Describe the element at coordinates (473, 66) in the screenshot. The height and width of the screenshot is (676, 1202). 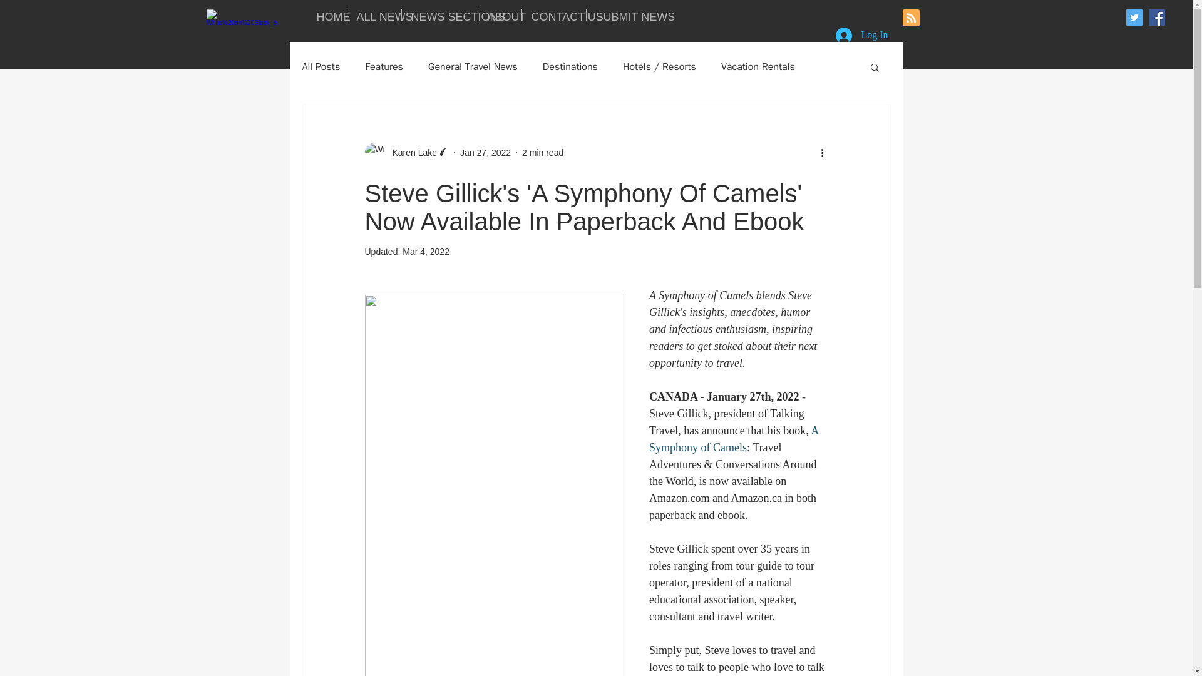
I see `General Travel News` at that location.